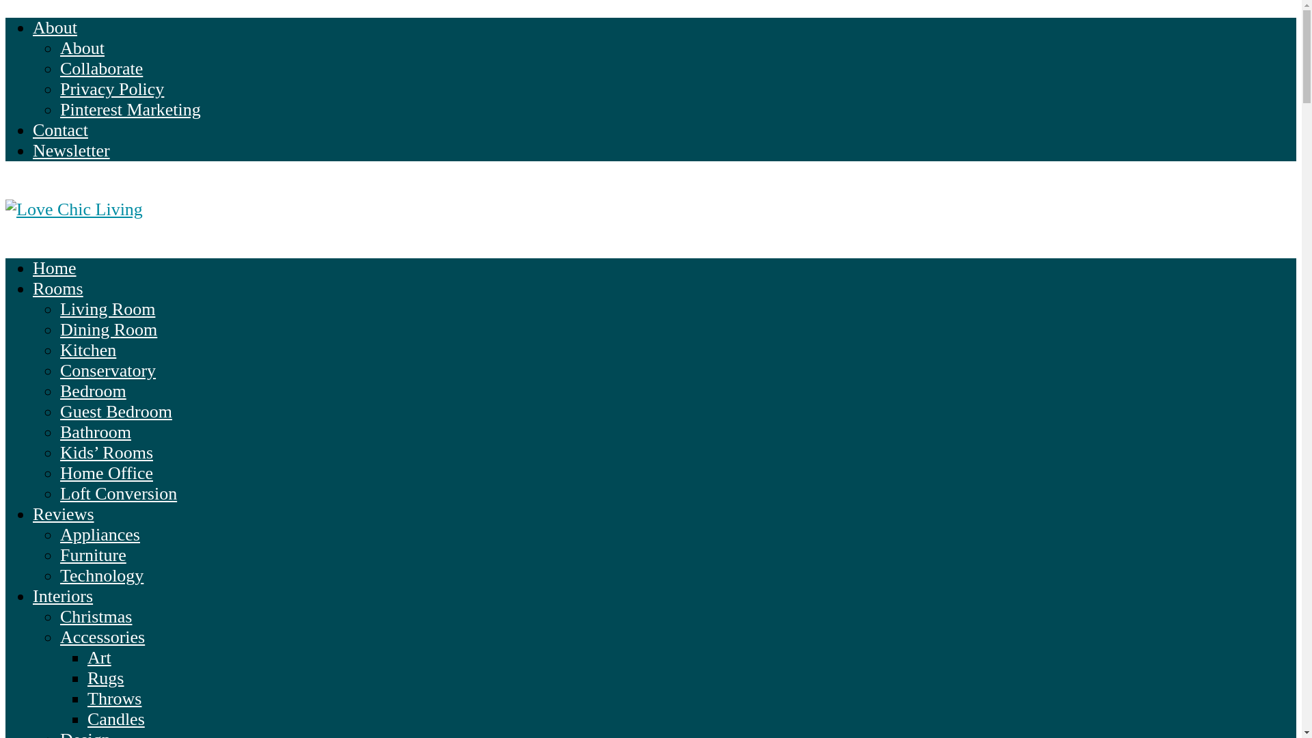 This screenshot has width=1312, height=738. Describe the element at coordinates (85, 734) in the screenshot. I see `Design` at that location.